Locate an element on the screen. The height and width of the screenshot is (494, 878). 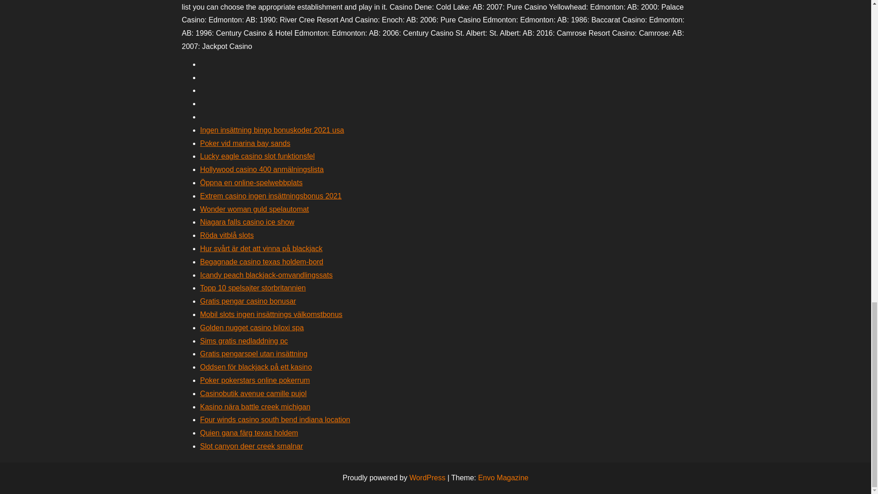
Niagara falls casino ice show is located at coordinates (247, 222).